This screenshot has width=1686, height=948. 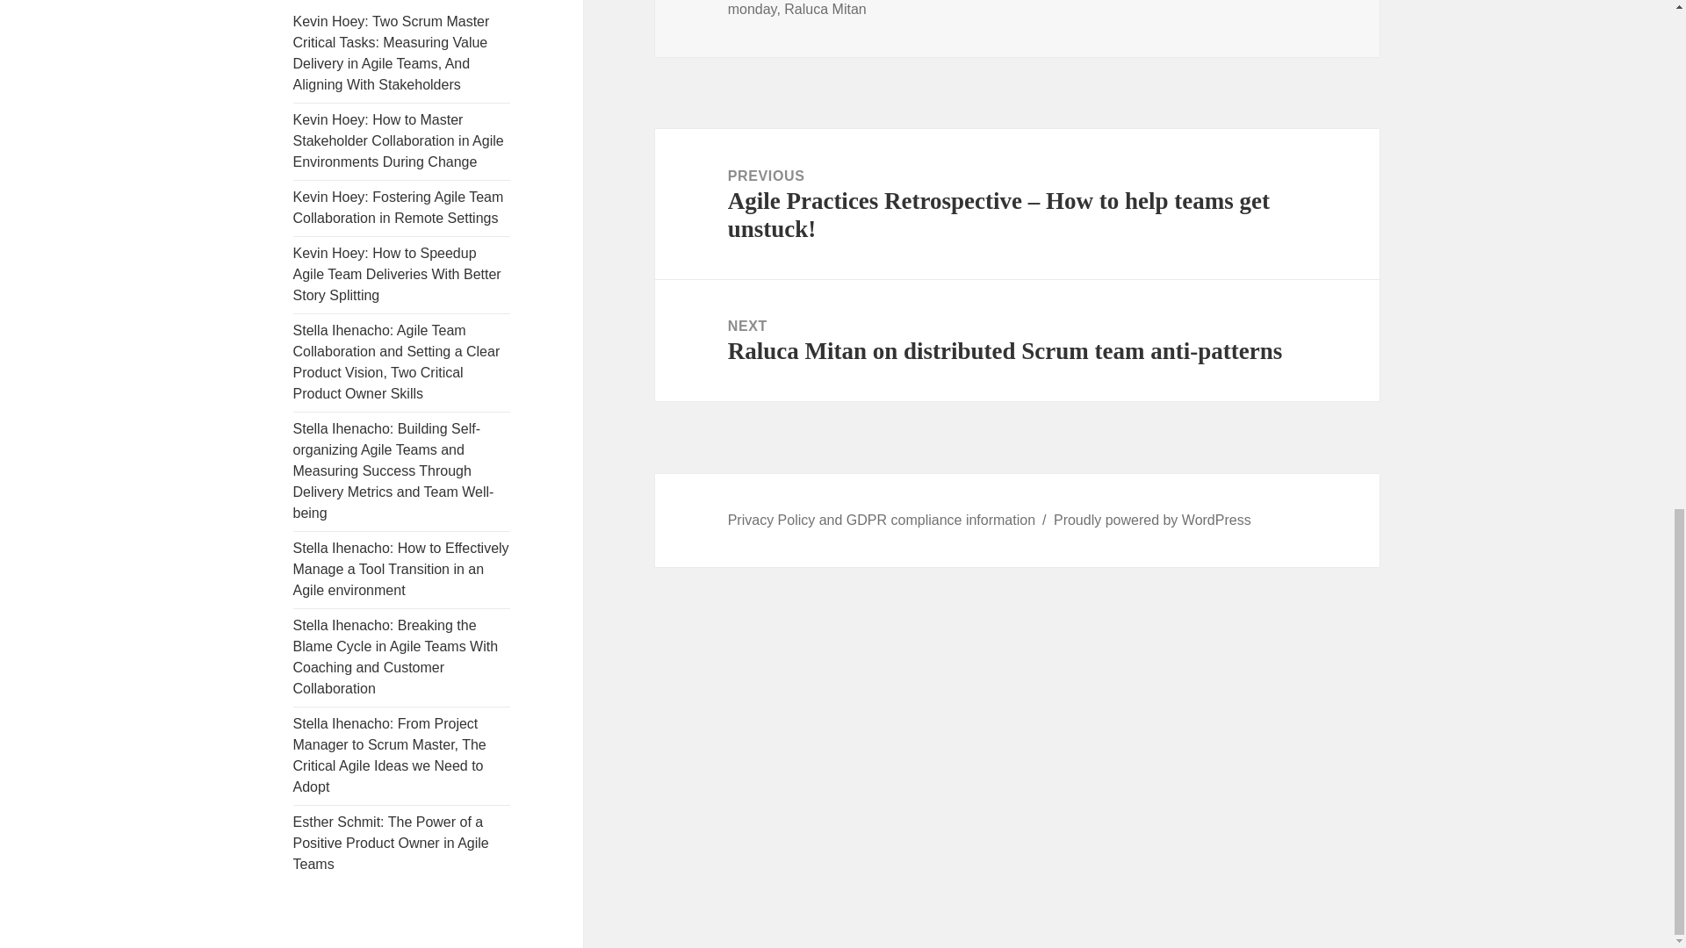 I want to click on Raluca Mitan, so click(x=825, y=10).